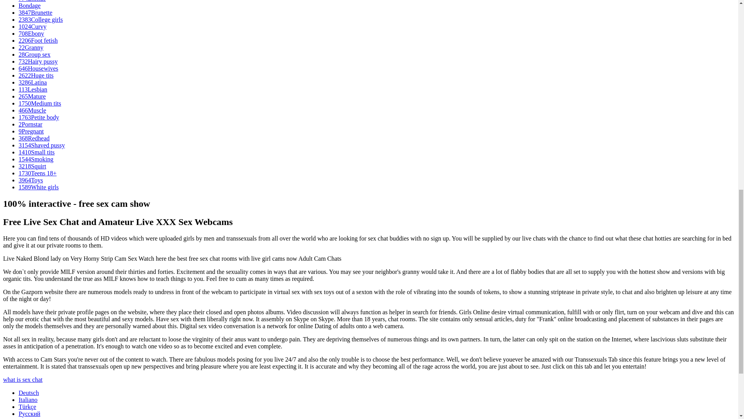 This screenshot has height=419, width=744. Describe the element at coordinates (35, 12) in the screenshot. I see `3847Brunette` at that location.